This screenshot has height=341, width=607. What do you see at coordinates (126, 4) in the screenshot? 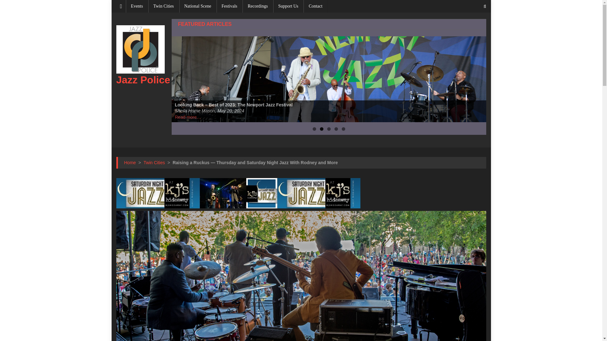
I see `Skip to content` at bounding box center [126, 4].